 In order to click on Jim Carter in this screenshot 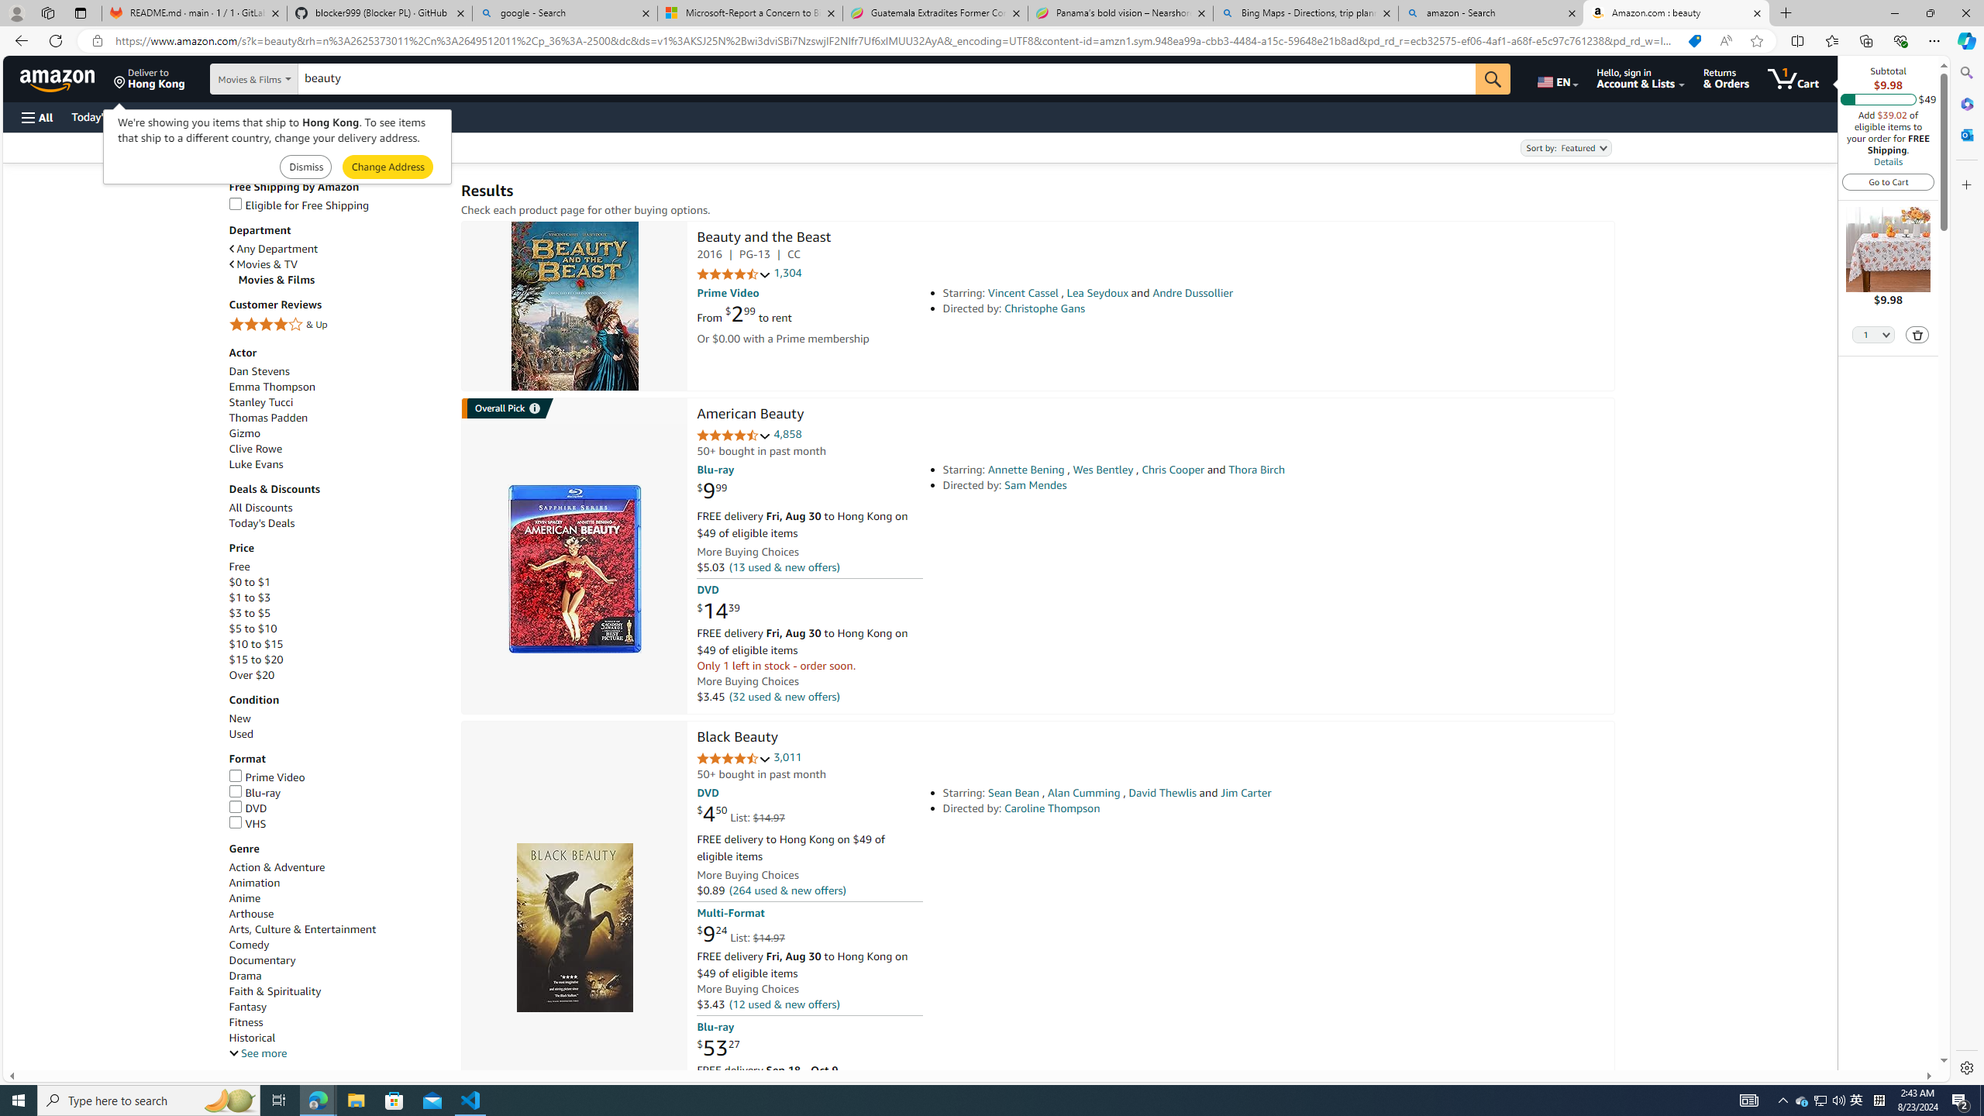, I will do `click(1245, 792)`.